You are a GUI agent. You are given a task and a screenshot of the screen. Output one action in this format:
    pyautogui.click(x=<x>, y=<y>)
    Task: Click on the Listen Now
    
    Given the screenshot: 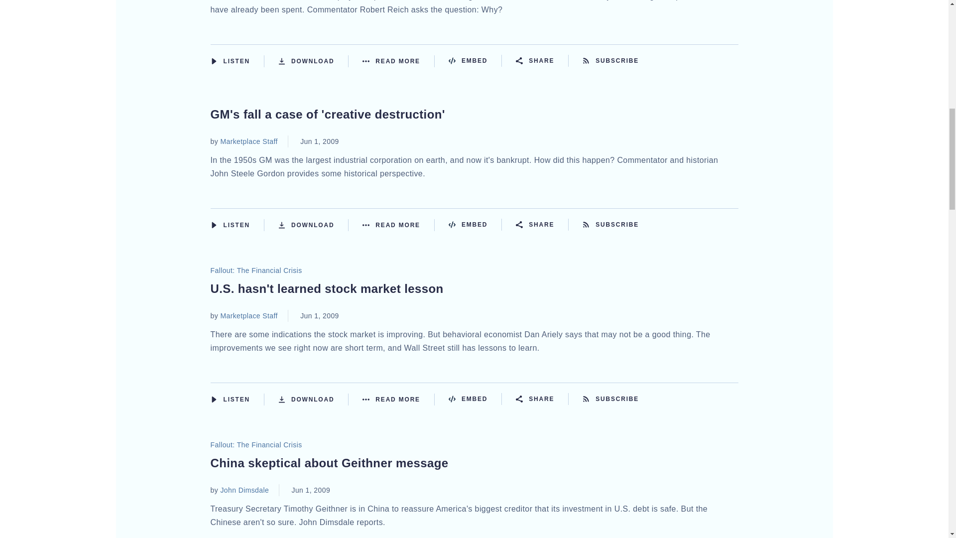 What is the action you would take?
    pyautogui.click(x=237, y=61)
    